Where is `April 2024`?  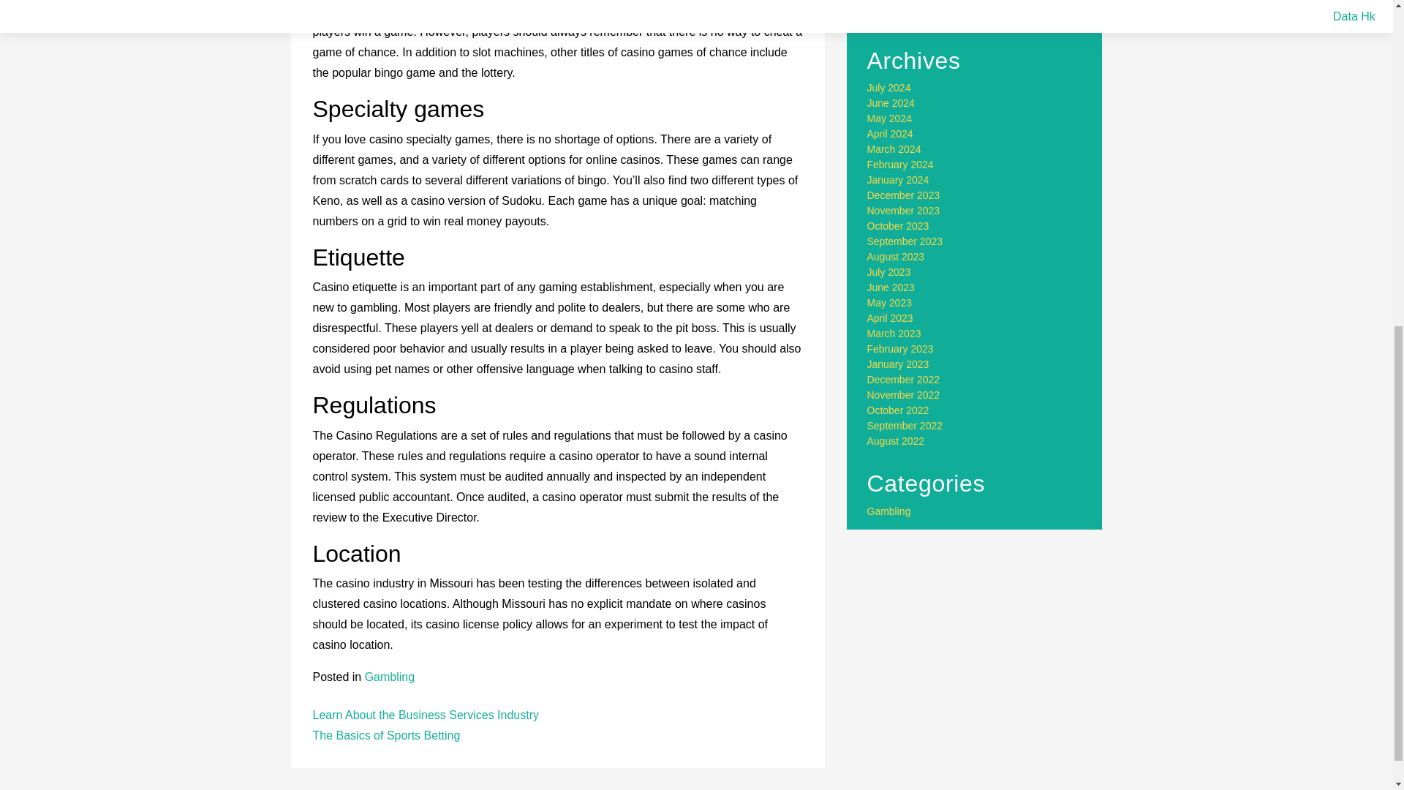
April 2024 is located at coordinates (891, 133).